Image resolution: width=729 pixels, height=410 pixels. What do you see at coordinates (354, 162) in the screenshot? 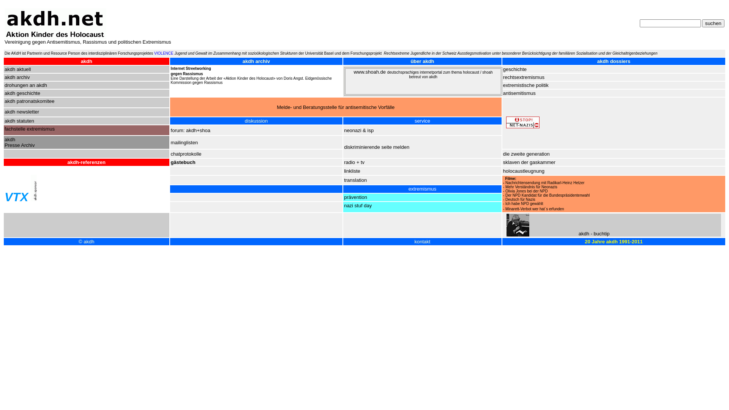
I see `radio + tv` at bounding box center [354, 162].